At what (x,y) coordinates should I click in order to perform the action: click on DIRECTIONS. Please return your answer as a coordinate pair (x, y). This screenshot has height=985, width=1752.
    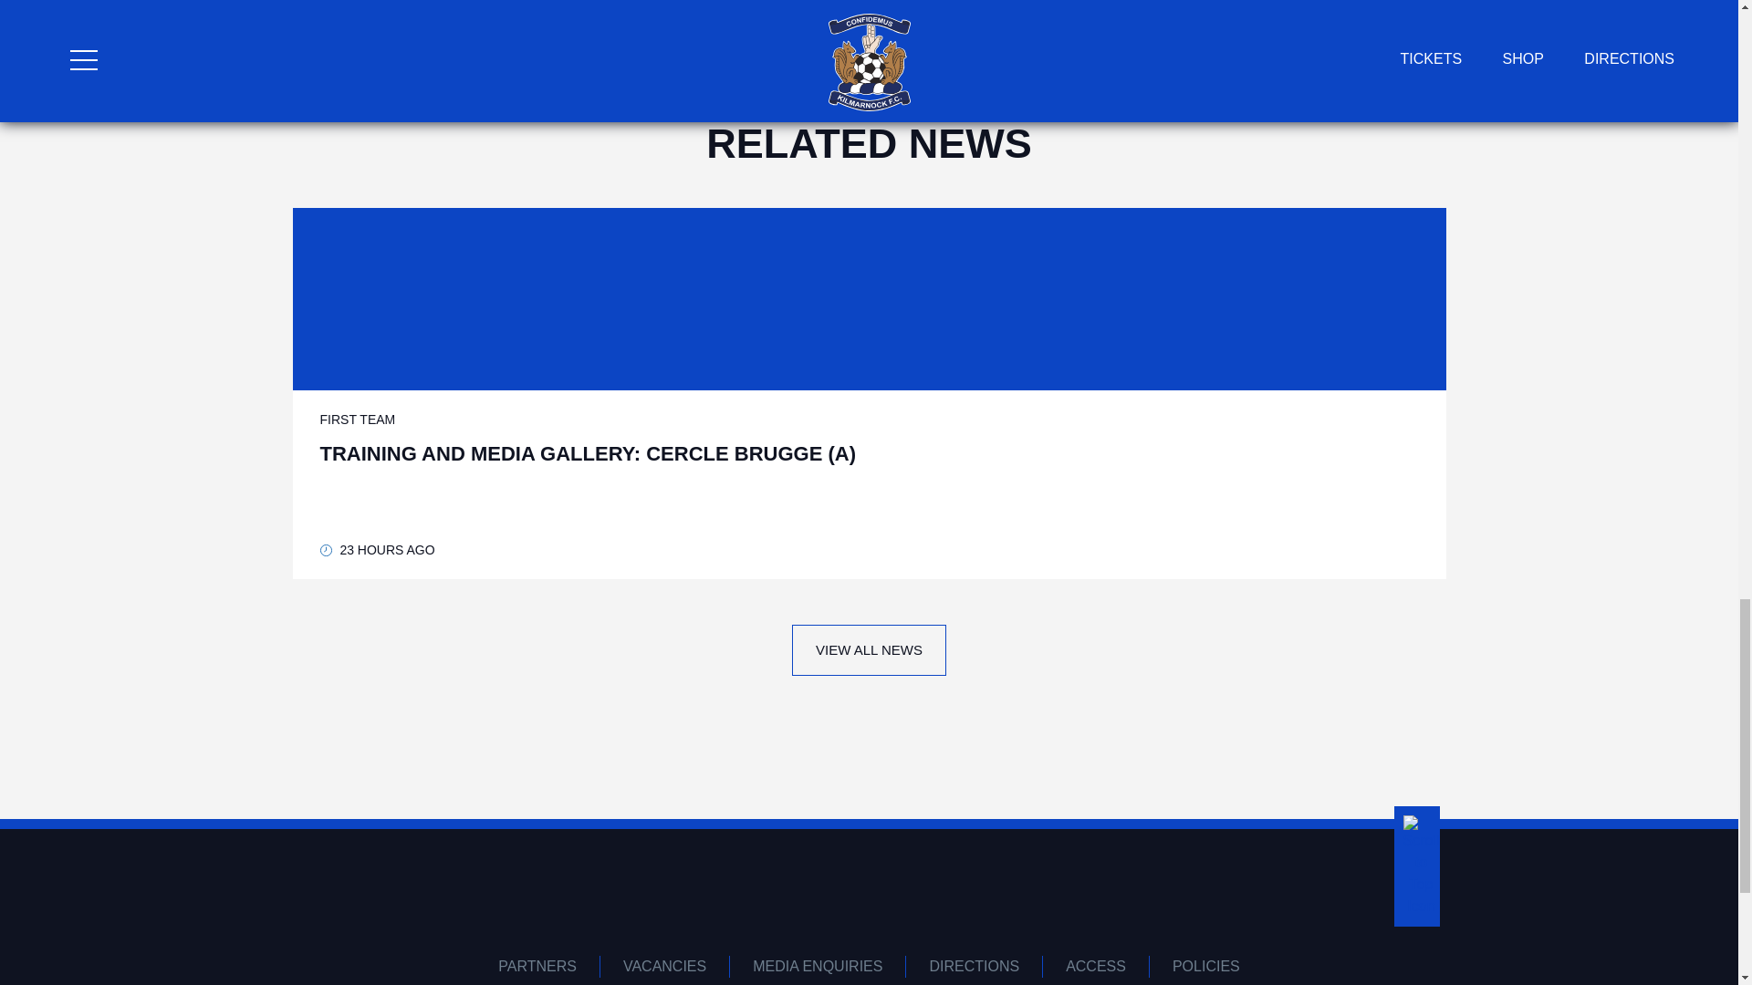
    Looking at the image, I should click on (974, 967).